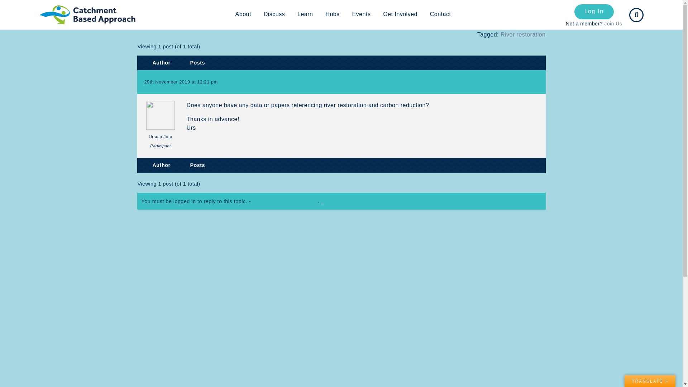  Describe the element at coordinates (613, 24) in the screenshot. I see `Join Us` at that location.